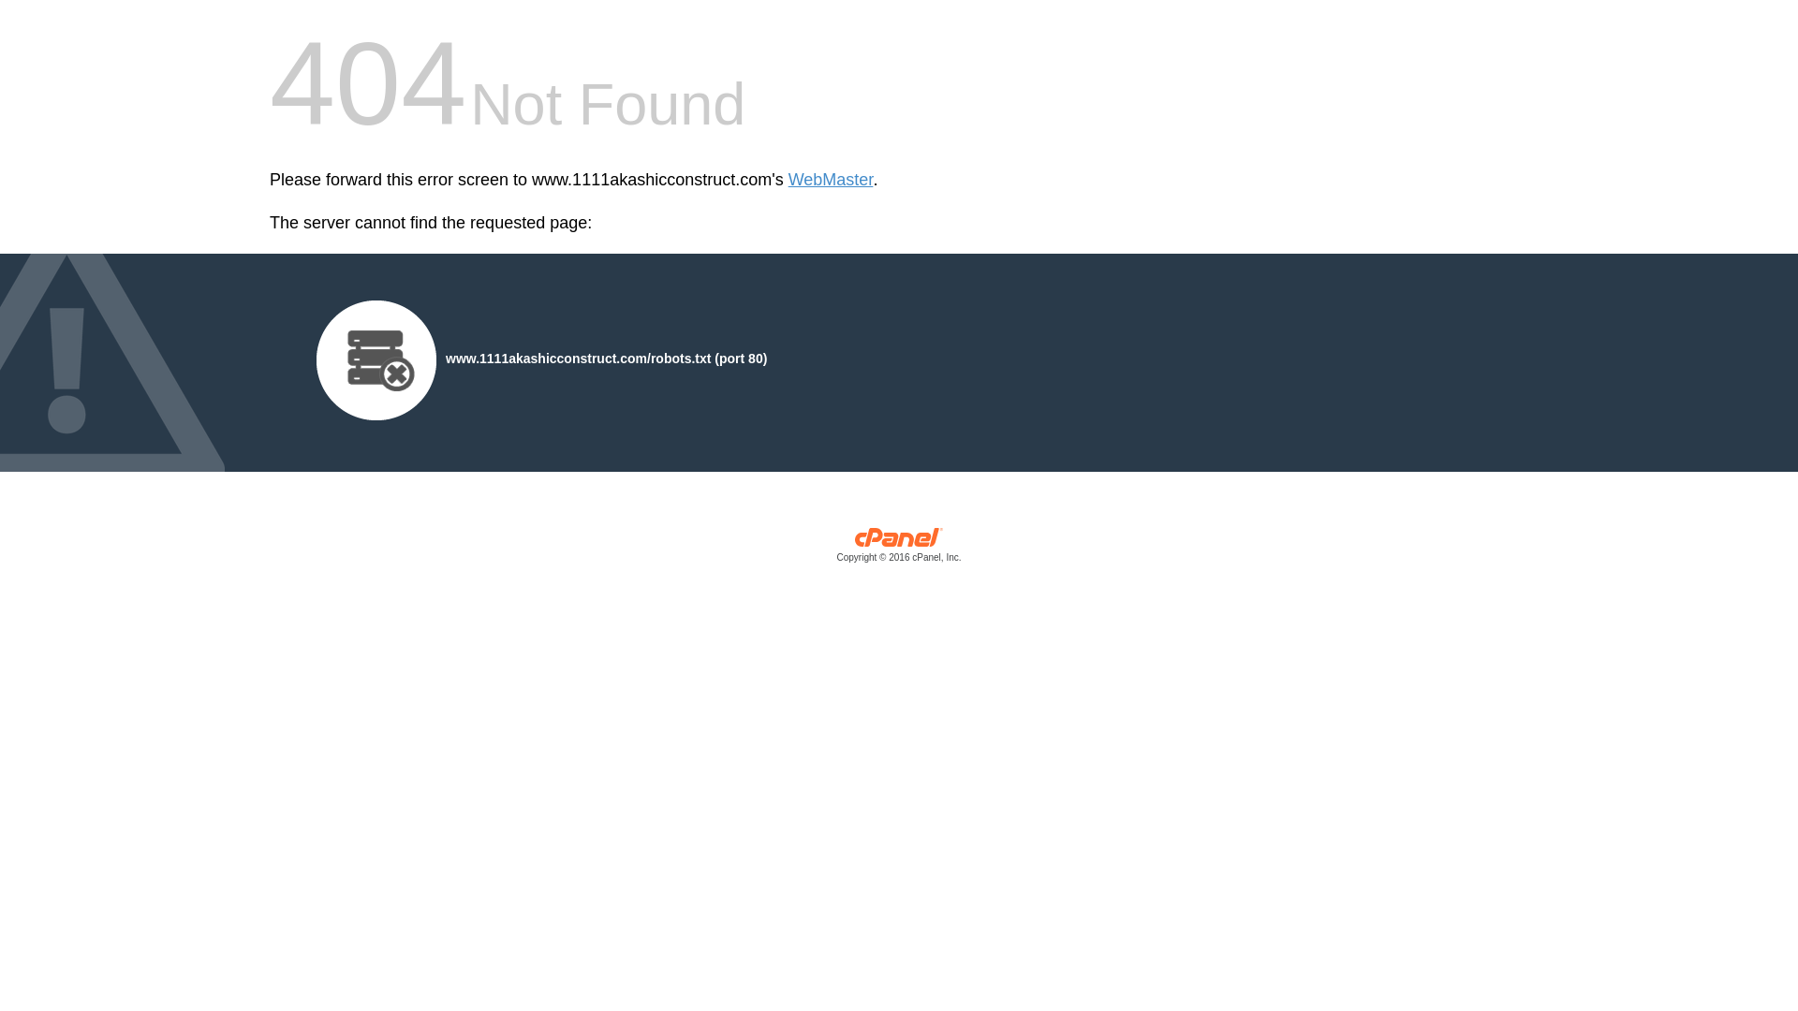 The width and height of the screenshot is (1798, 1011). What do you see at coordinates (832, 180) in the screenshot?
I see `WebMaster` at bounding box center [832, 180].